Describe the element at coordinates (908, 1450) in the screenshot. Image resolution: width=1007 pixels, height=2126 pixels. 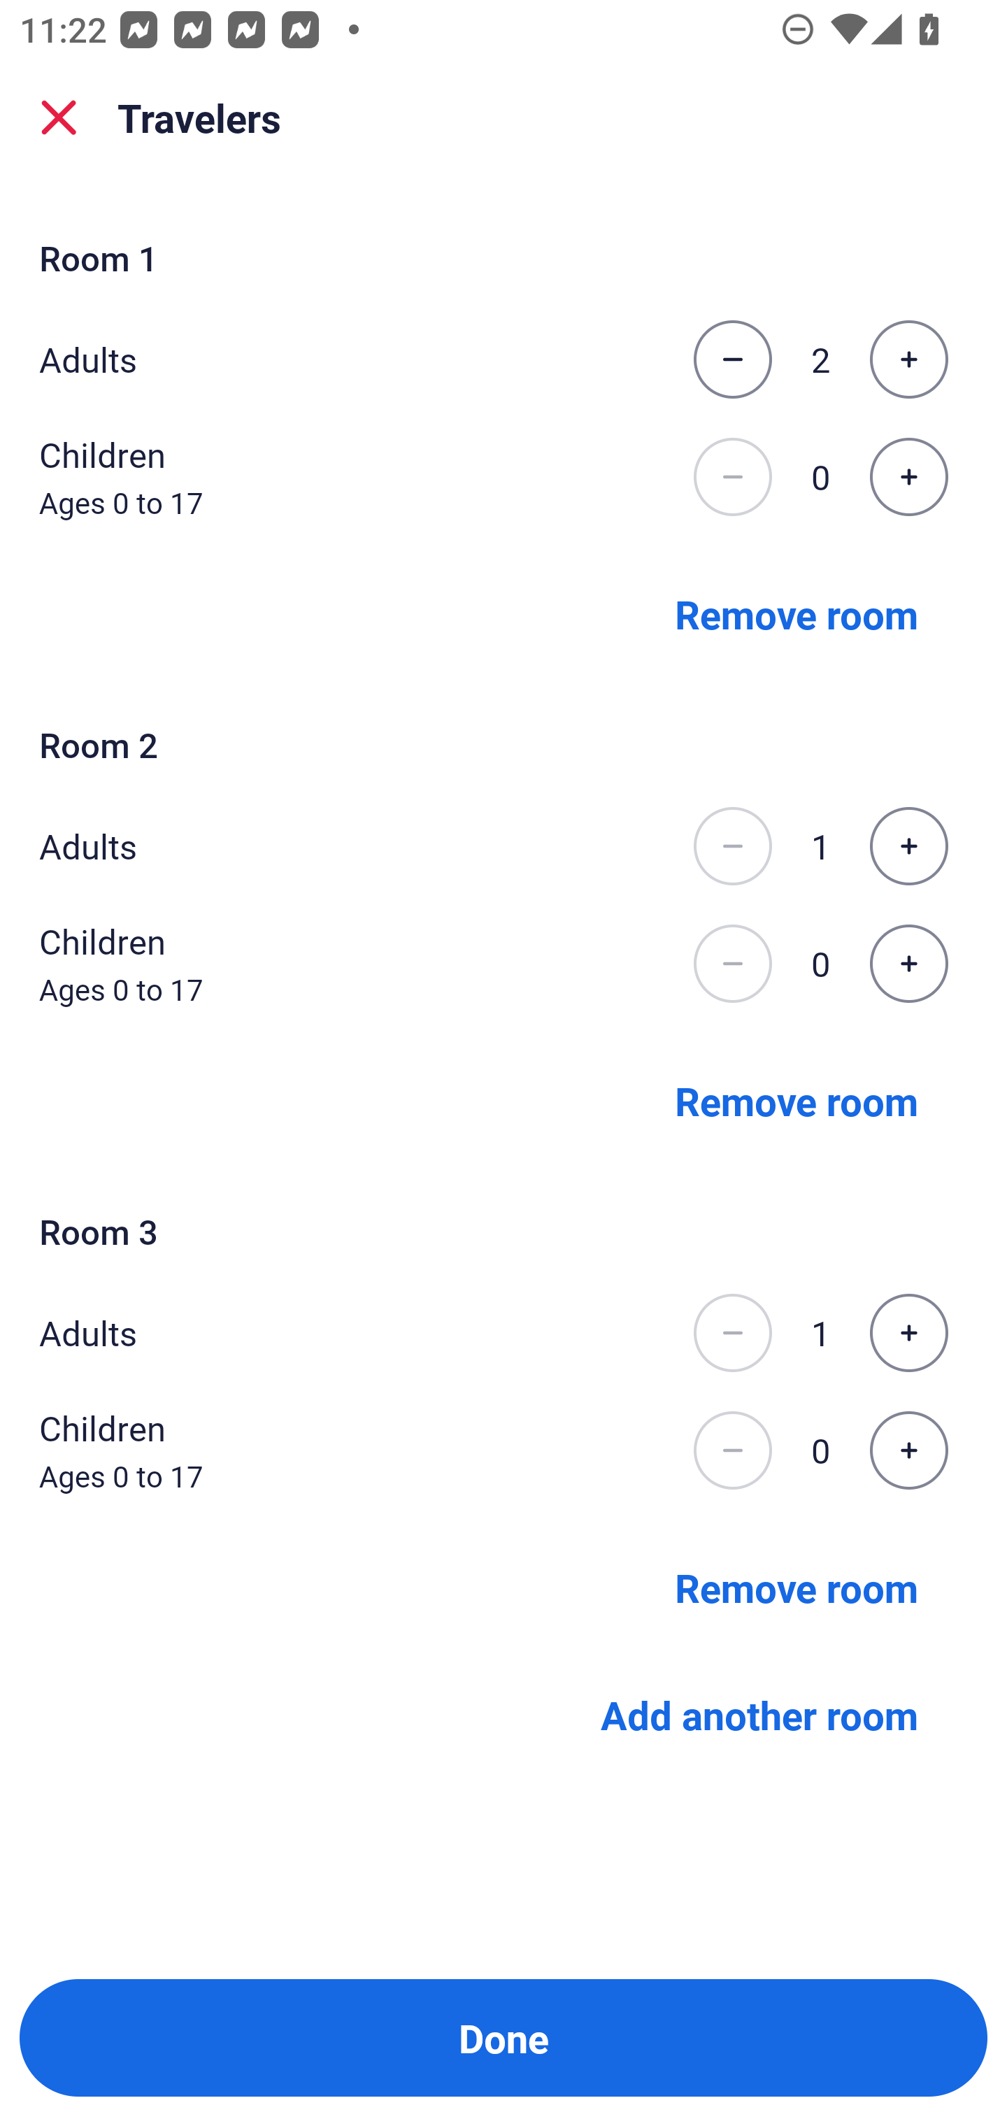
I see `Increase the number of children` at that location.